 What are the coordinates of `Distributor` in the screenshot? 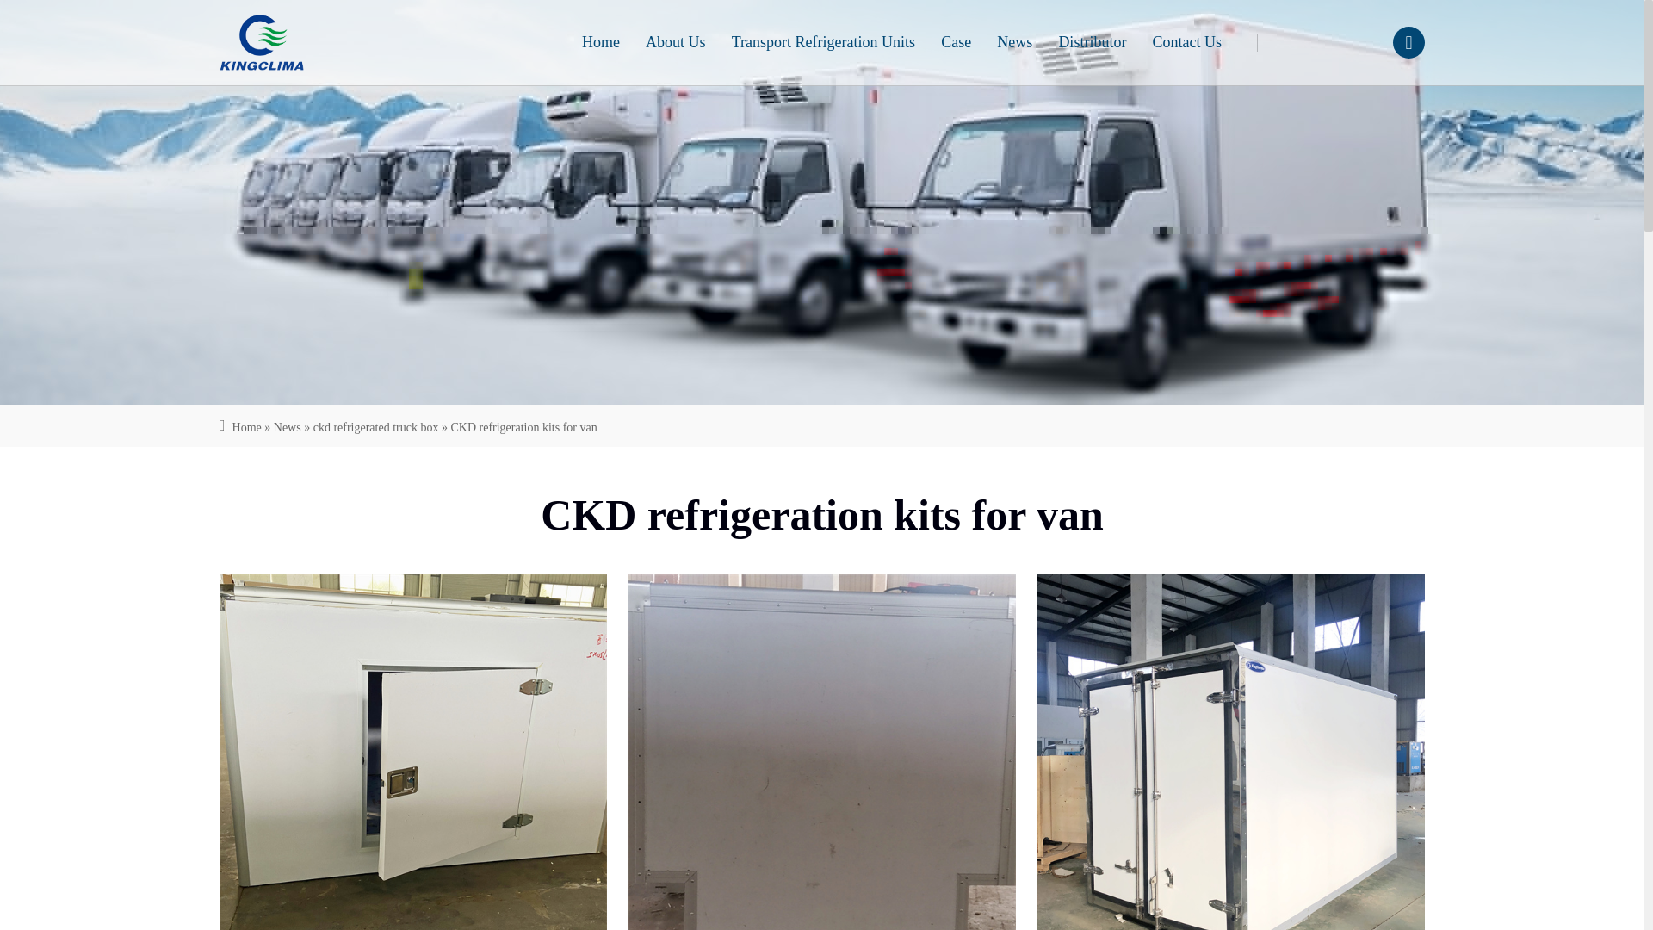 It's located at (1092, 43).